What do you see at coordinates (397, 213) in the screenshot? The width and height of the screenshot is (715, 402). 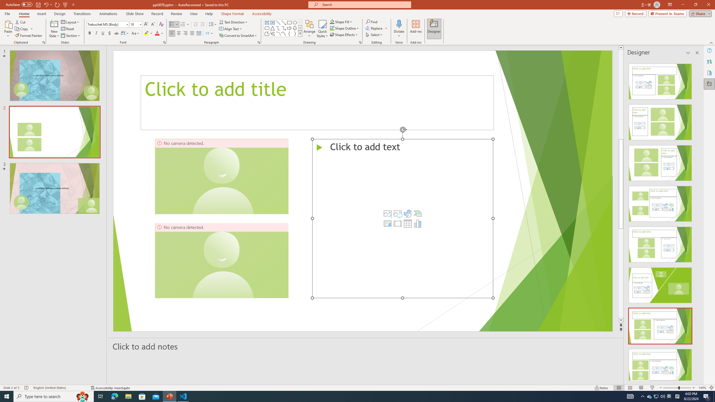 I see `Pictures` at bounding box center [397, 213].